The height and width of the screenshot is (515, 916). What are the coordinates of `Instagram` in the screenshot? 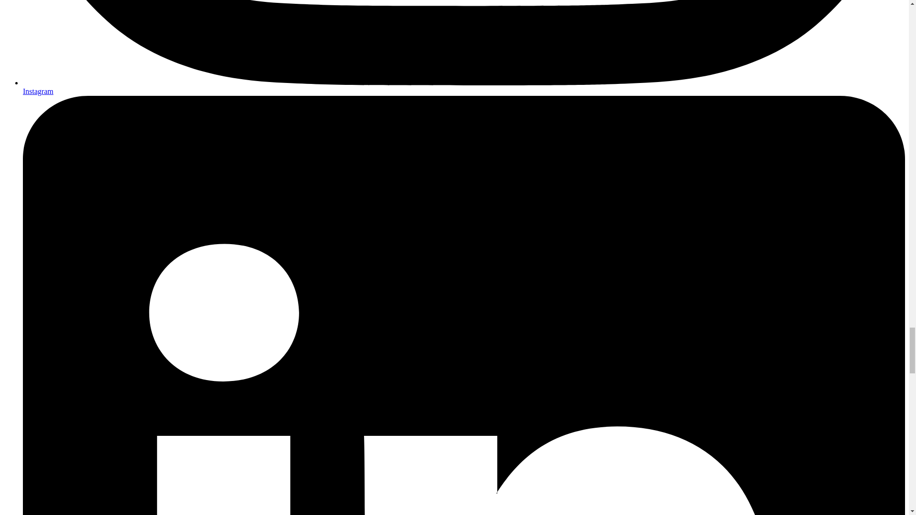 It's located at (38, 91).